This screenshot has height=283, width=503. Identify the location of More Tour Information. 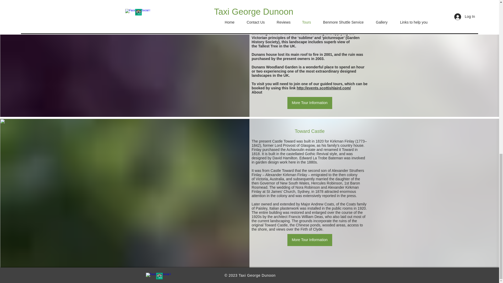
(310, 103).